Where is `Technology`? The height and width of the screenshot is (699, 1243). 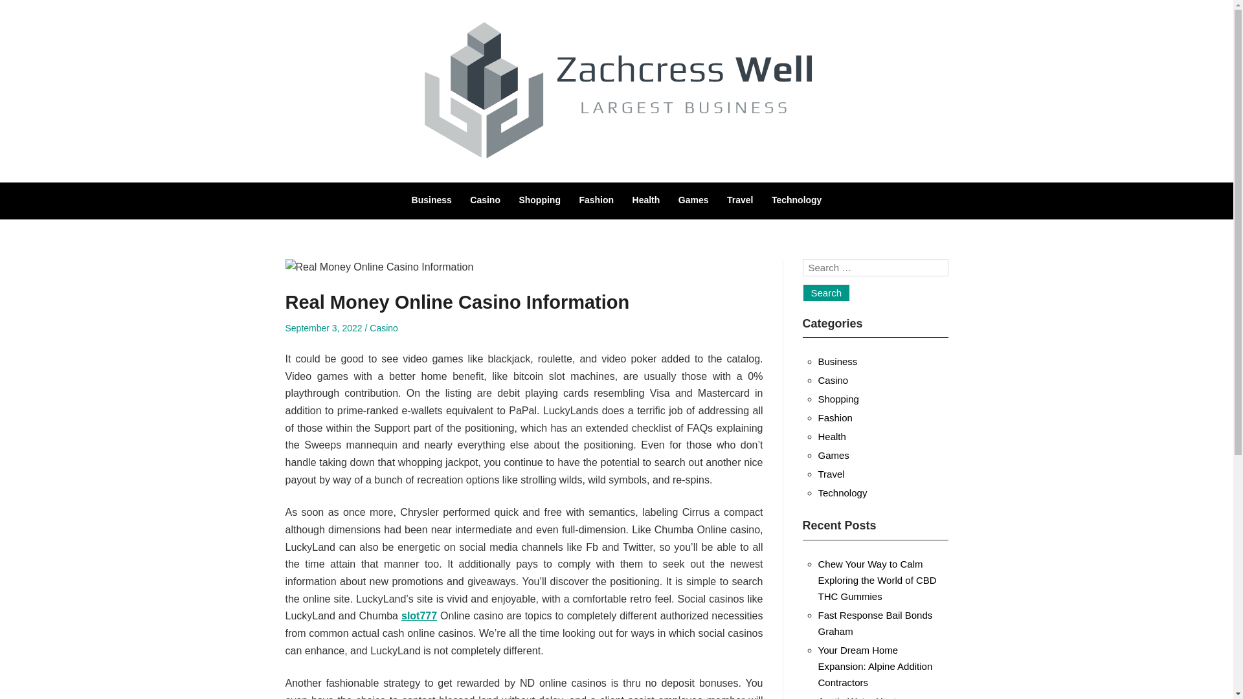 Technology is located at coordinates (843, 493).